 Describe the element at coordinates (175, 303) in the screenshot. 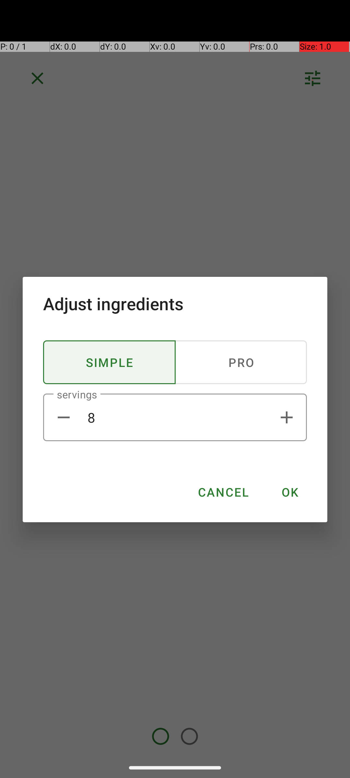

I see `Adjust ingredients` at that location.